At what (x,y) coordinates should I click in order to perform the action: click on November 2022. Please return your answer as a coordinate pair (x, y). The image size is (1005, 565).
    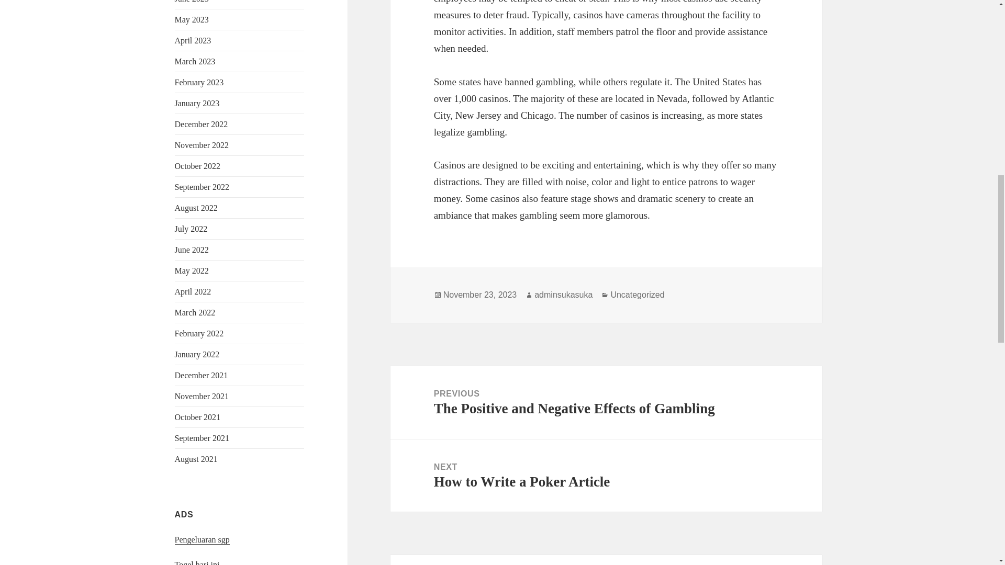
    Looking at the image, I should click on (202, 145).